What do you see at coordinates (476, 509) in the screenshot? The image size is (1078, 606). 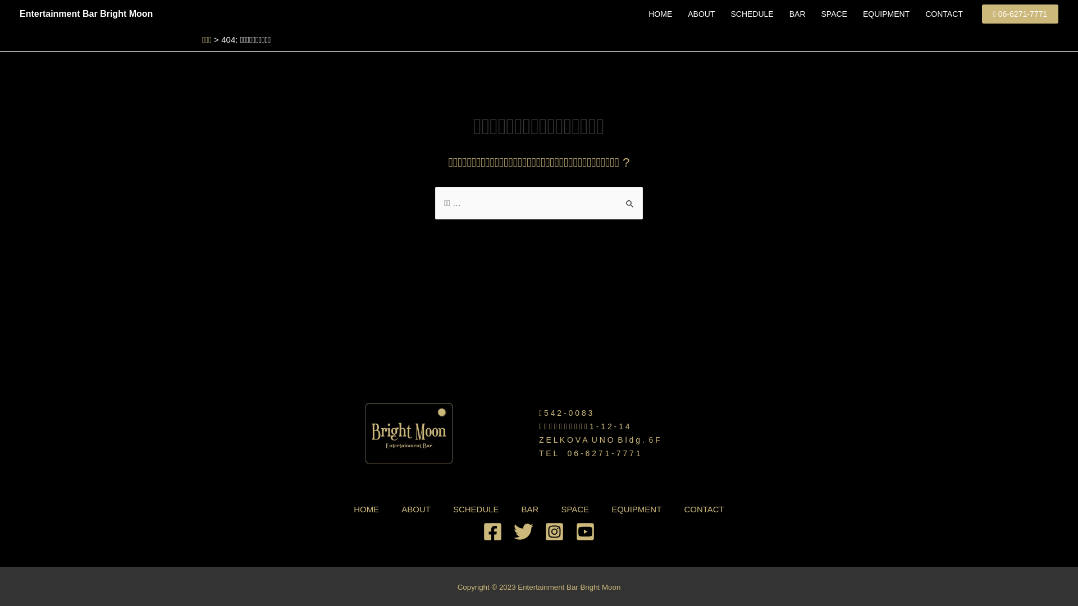 I see `SCHEDULE` at bounding box center [476, 509].